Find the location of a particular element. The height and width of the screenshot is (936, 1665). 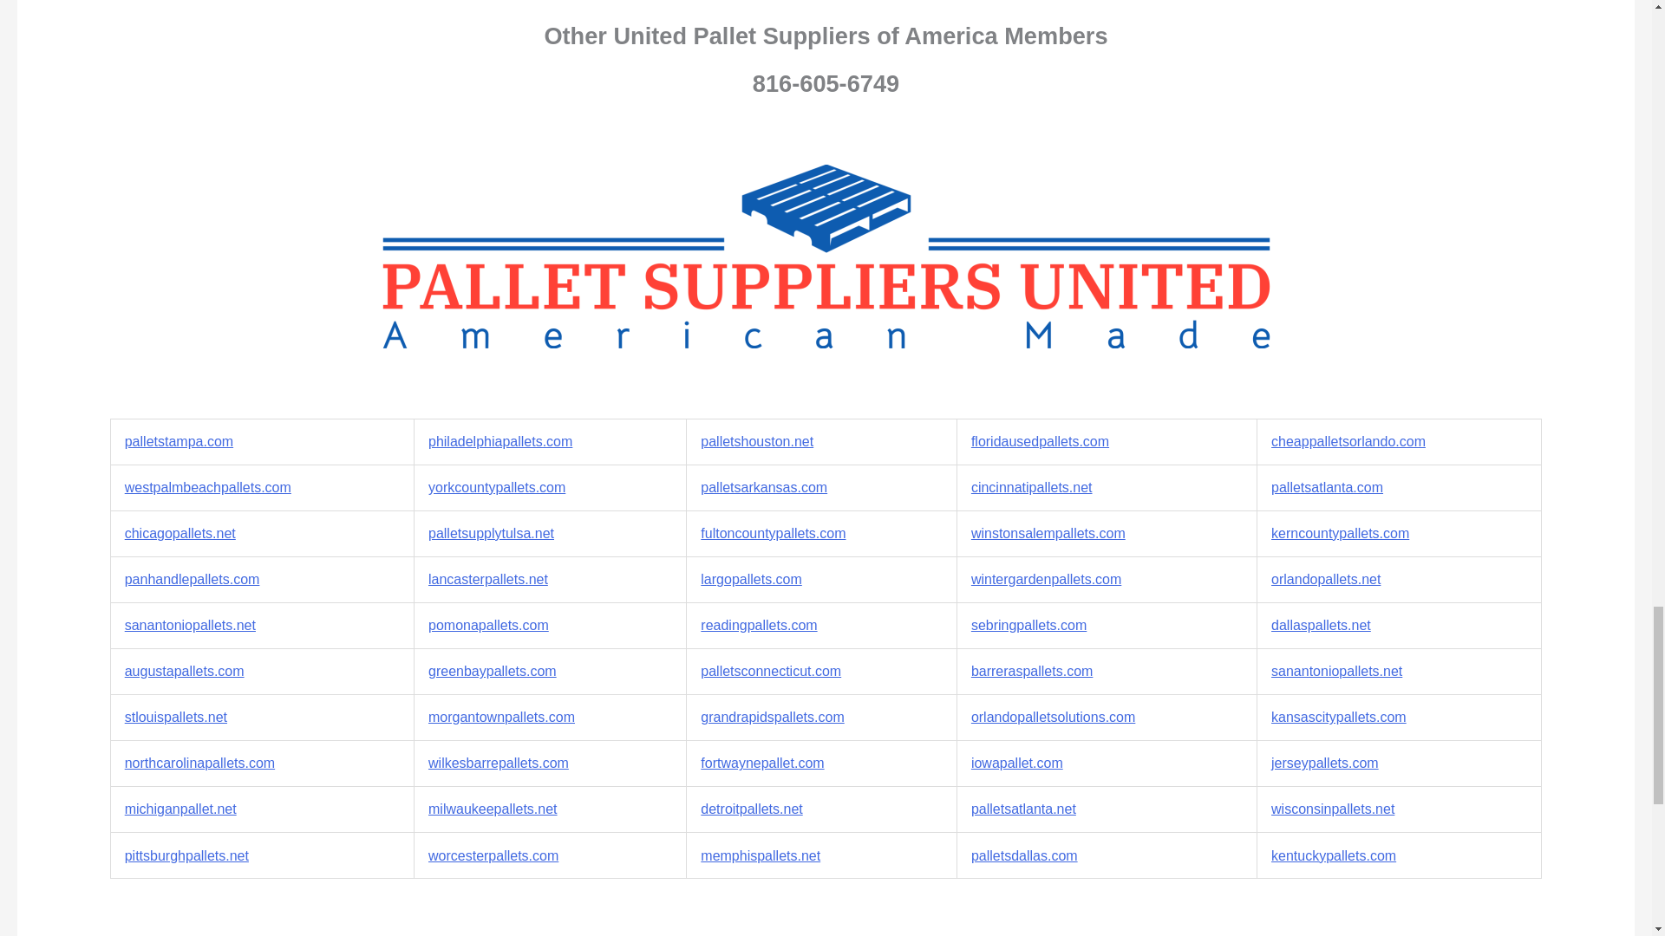

palletshouston.net is located at coordinates (757, 442).